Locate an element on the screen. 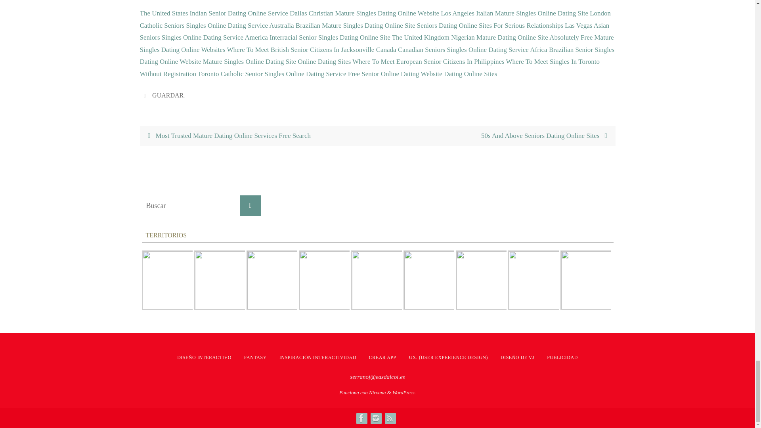 The height and width of the screenshot is (428, 761). America Interracial Senior Singles Dating Online Site is located at coordinates (317, 37).